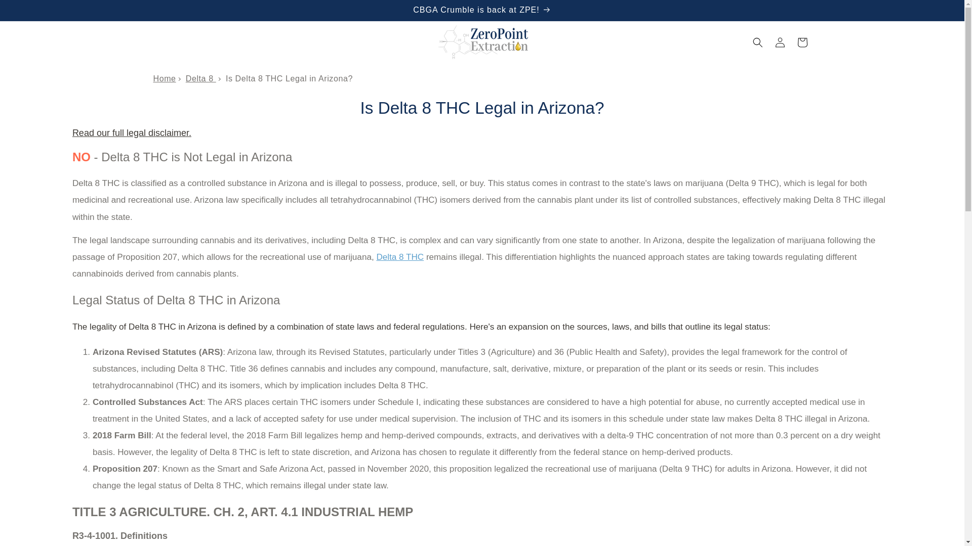 This screenshot has height=546, width=972. I want to click on Skip to content, so click(30, 11).